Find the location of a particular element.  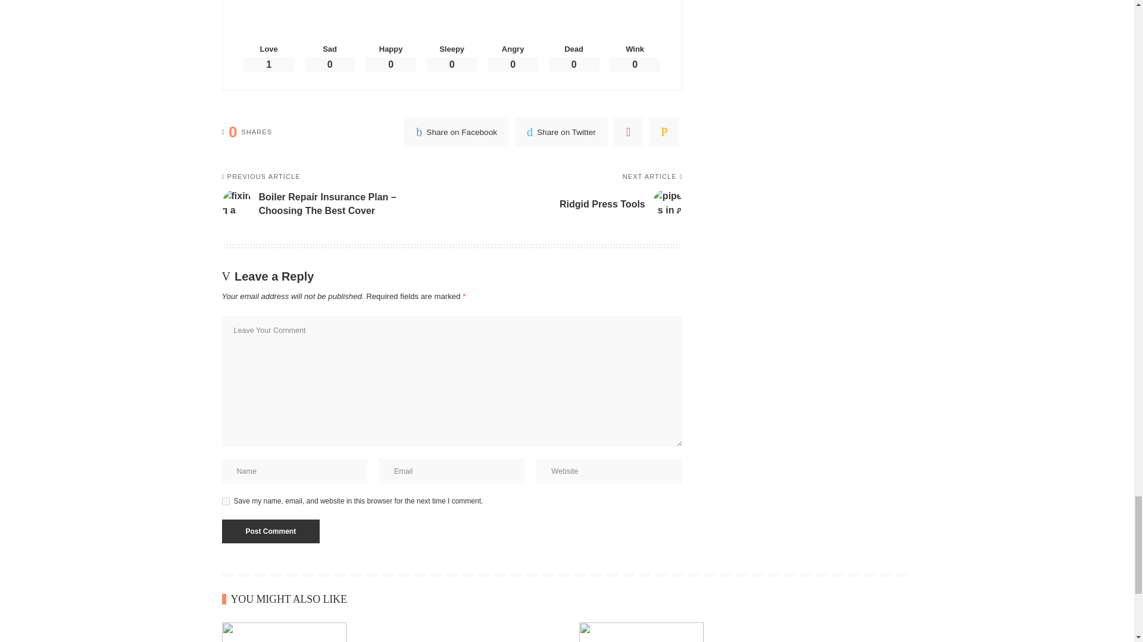

Post Comment is located at coordinates (270, 531).